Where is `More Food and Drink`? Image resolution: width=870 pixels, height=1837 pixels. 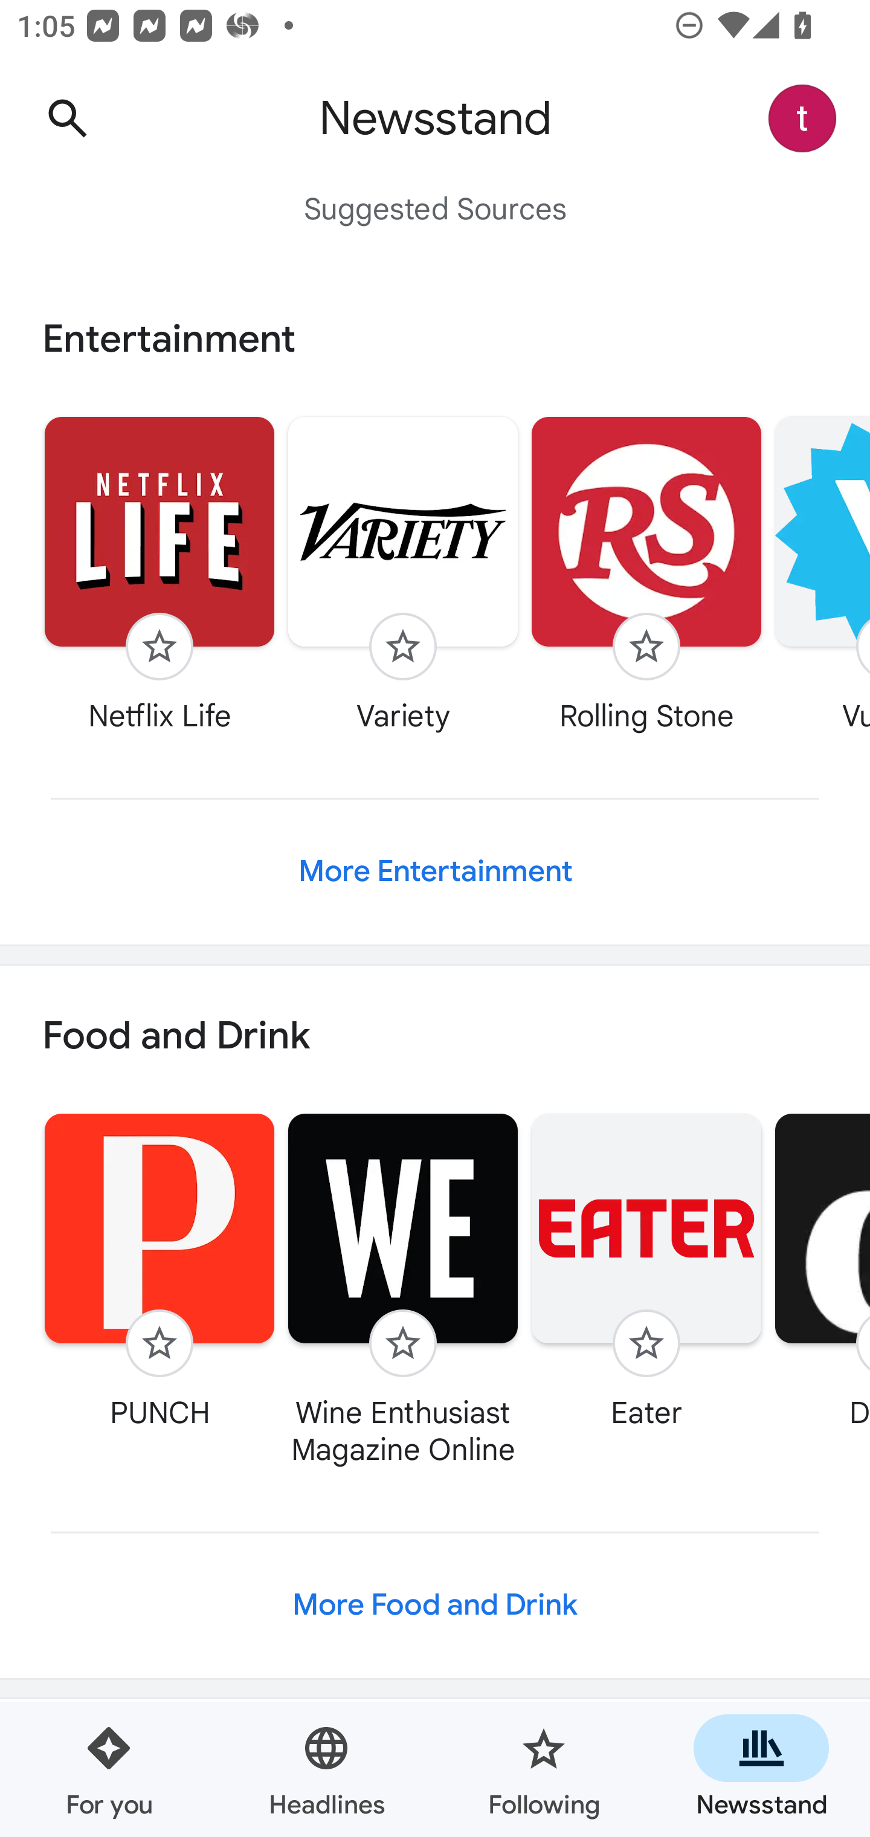 More Food and Drink is located at coordinates (435, 1604).